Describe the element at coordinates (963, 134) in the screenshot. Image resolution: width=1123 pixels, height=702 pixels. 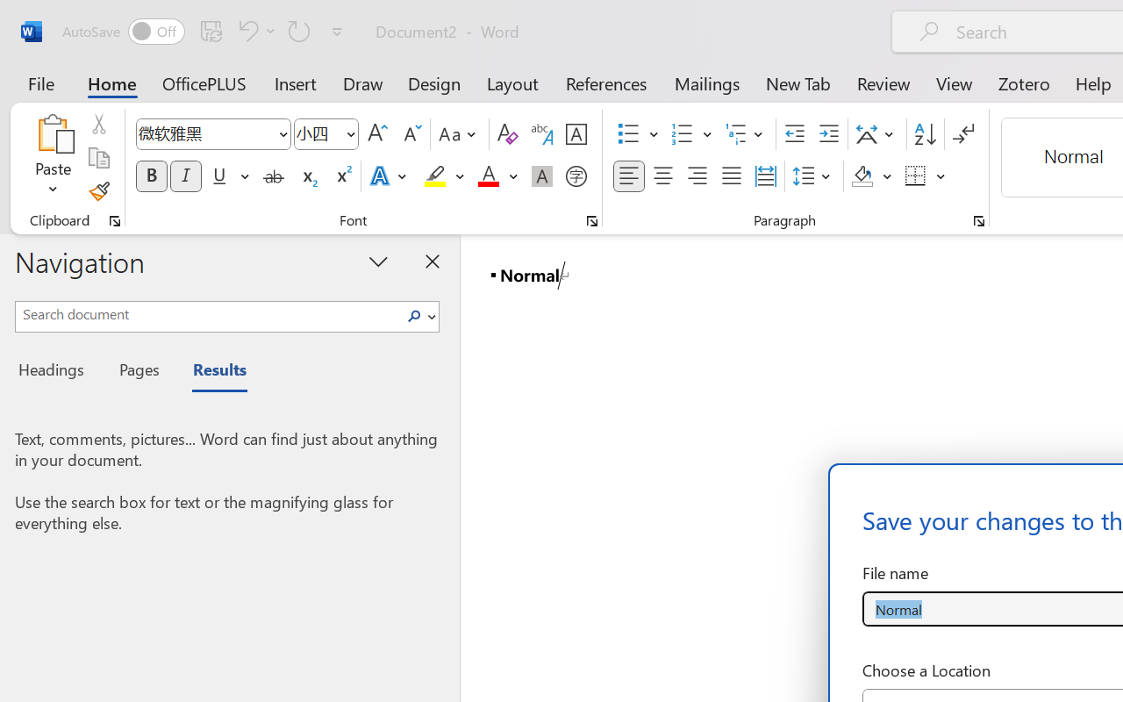
I see `Show/Hide Editing Marks` at that location.